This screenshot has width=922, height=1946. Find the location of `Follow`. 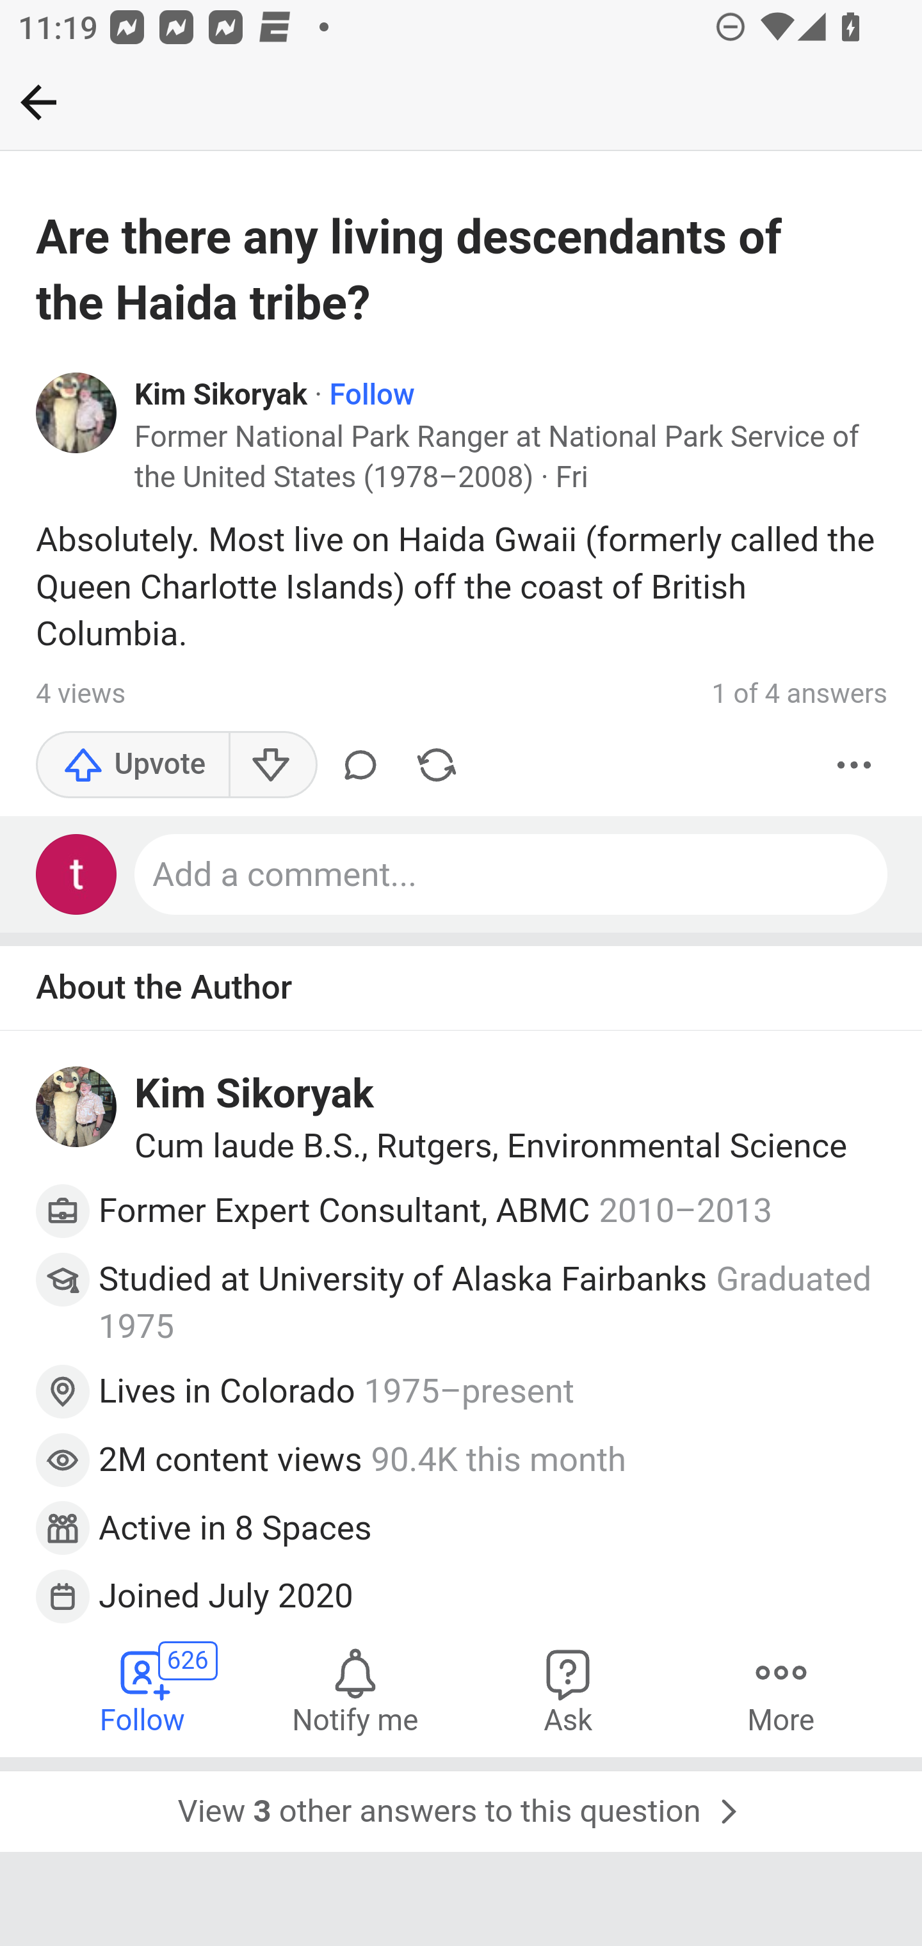

Follow is located at coordinates (371, 396).